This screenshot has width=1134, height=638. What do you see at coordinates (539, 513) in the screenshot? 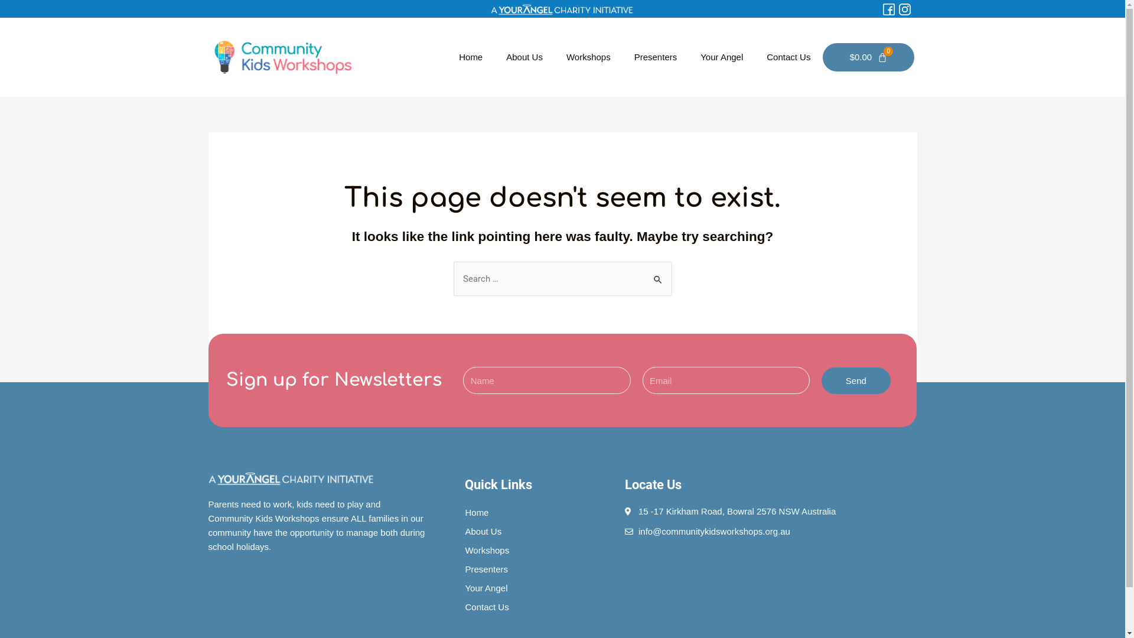
I see `Home` at bounding box center [539, 513].